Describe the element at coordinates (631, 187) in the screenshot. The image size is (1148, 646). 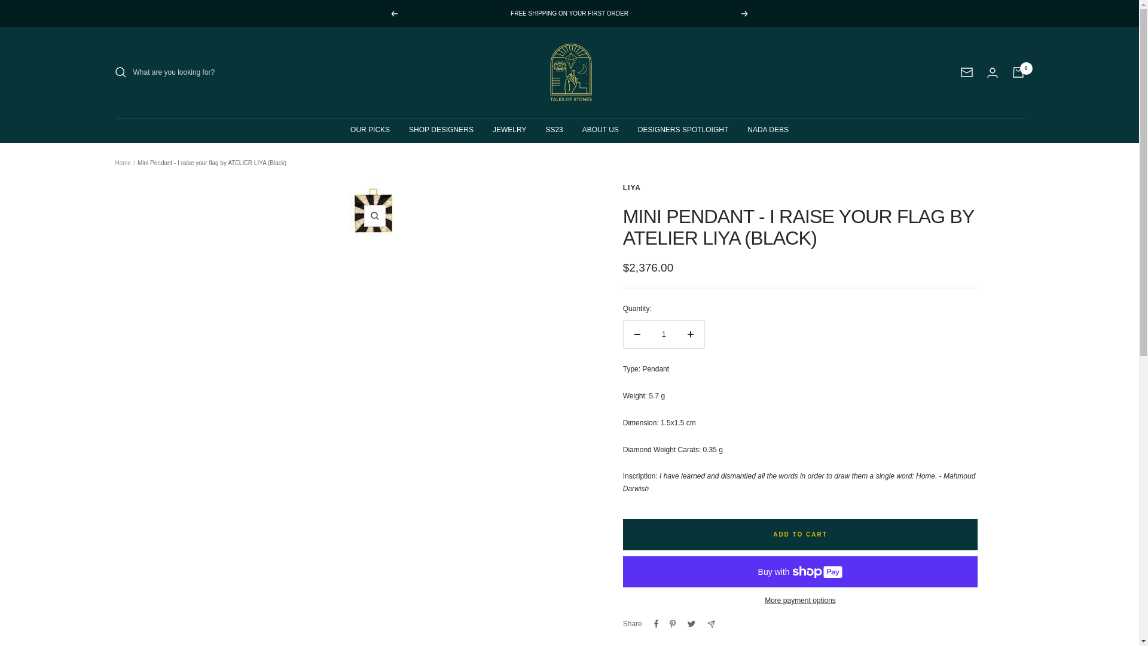
I see `LIYA` at that location.